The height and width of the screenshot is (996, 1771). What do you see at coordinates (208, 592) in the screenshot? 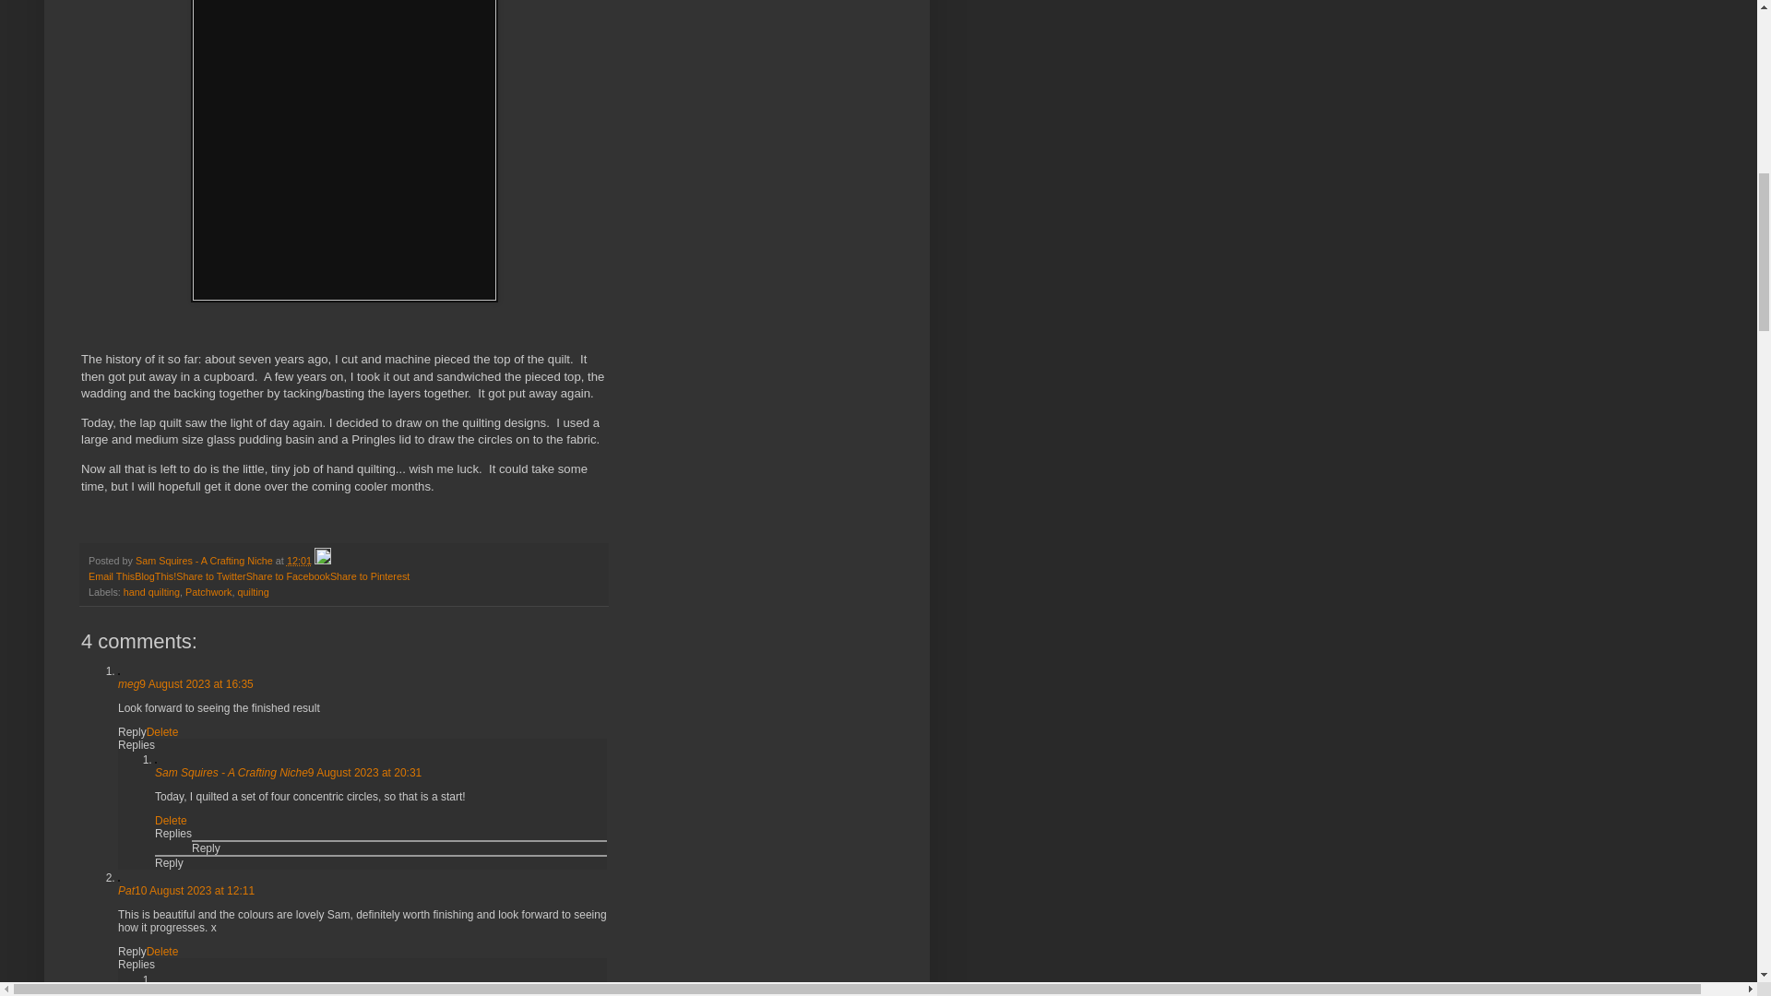
I see `Patchwork` at bounding box center [208, 592].